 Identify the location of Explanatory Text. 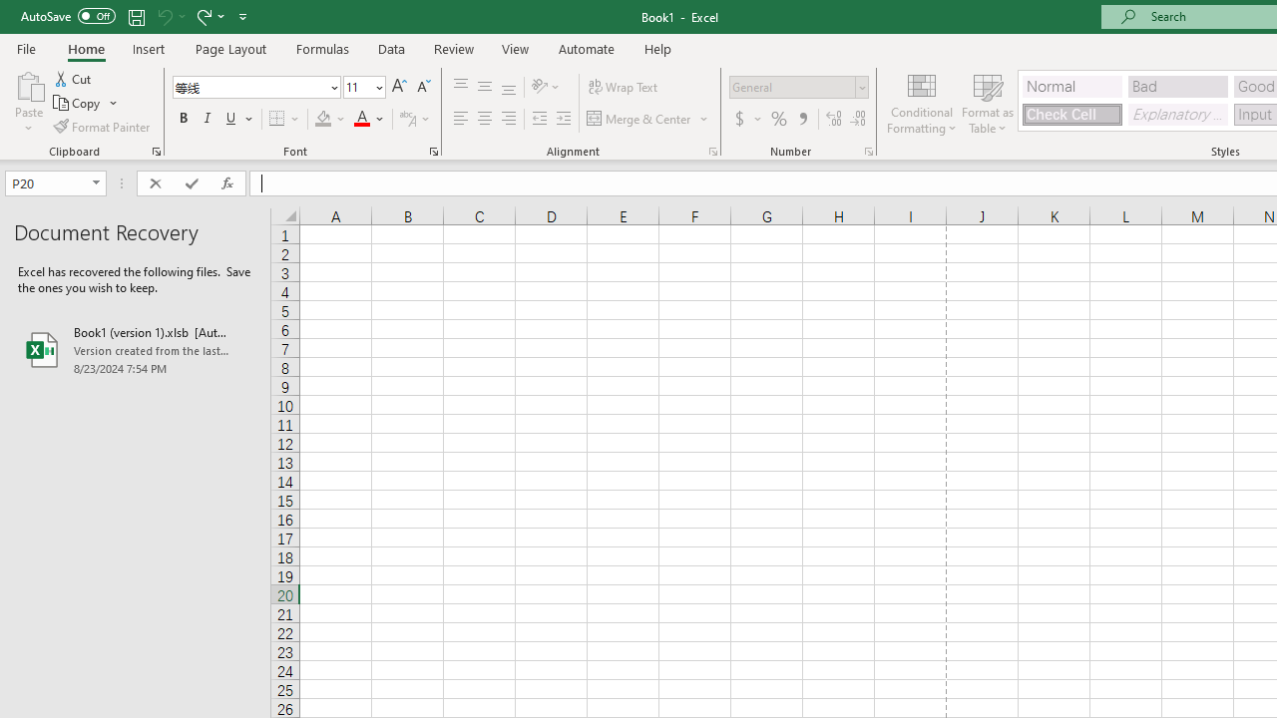
(1177, 114).